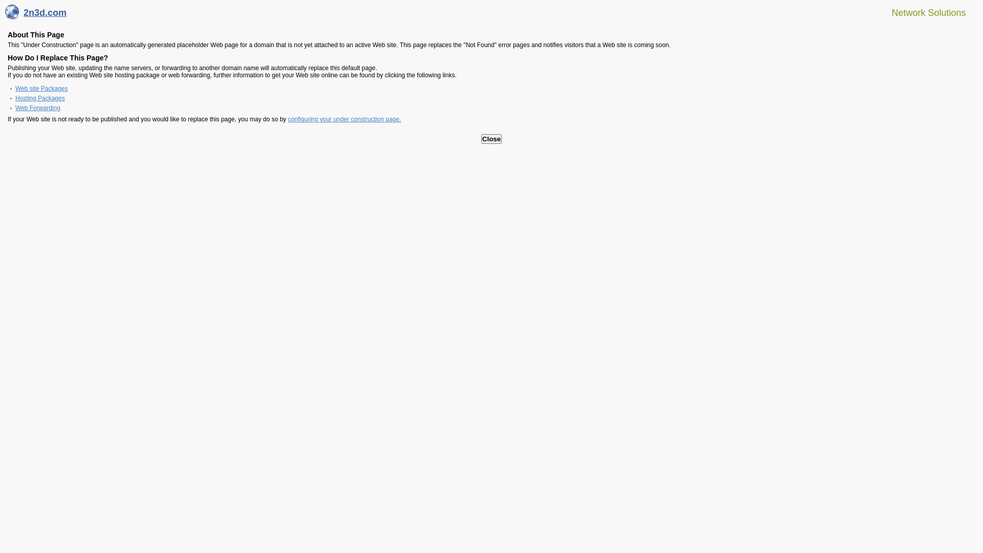 Image resolution: width=983 pixels, height=553 pixels. I want to click on 2n3d.com, so click(36, 15).